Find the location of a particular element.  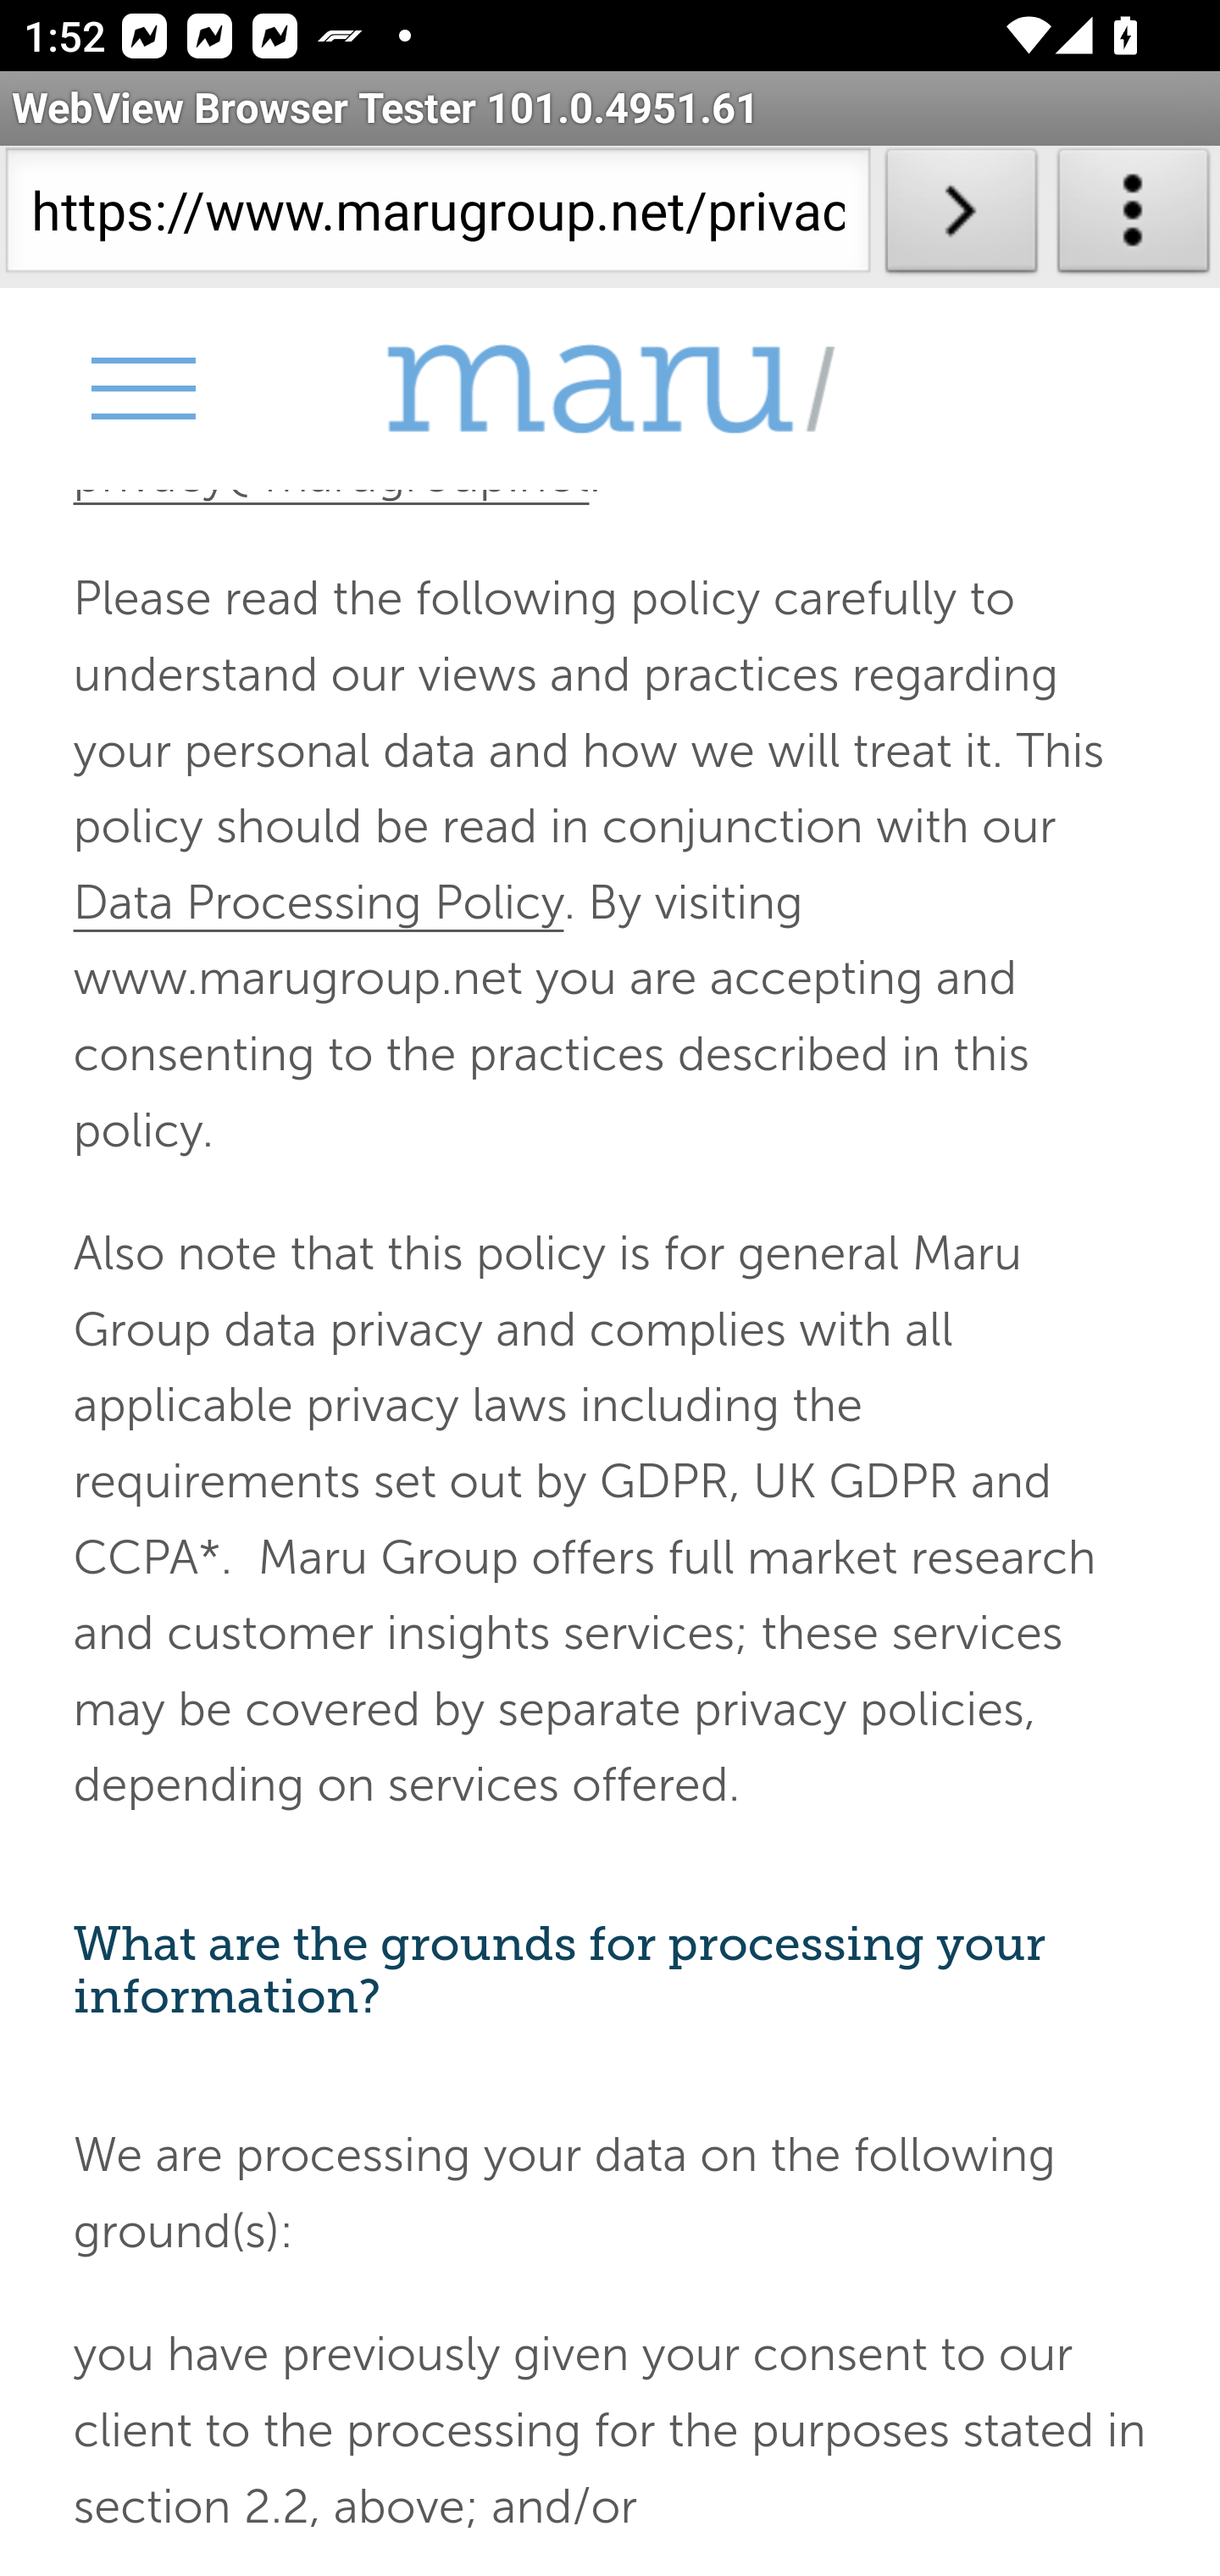

About WebView is located at coordinates (1134, 217).